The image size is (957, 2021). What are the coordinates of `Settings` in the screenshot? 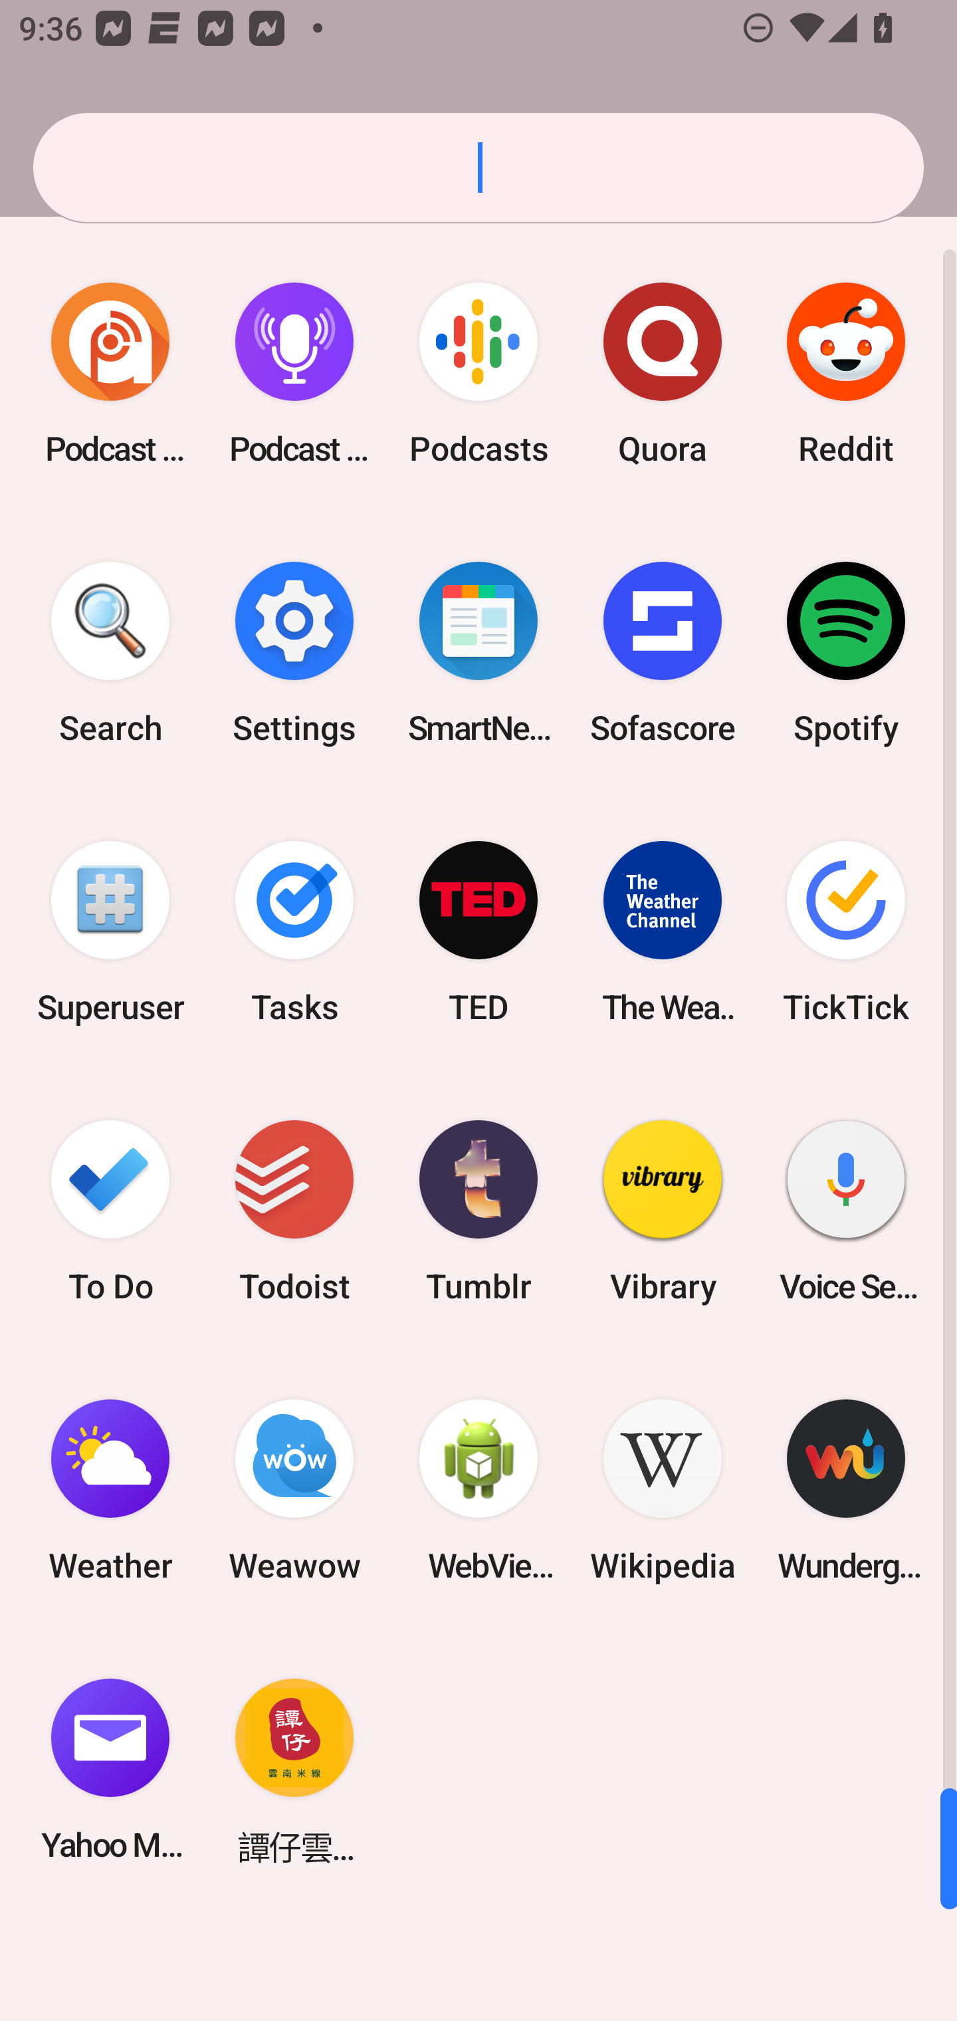 It's located at (294, 653).